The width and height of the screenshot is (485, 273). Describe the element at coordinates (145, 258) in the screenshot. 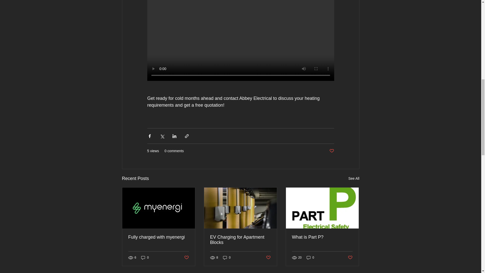

I see `0` at that location.